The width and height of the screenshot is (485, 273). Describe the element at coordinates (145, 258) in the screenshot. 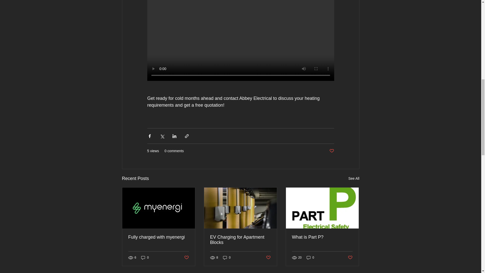

I see `0` at that location.